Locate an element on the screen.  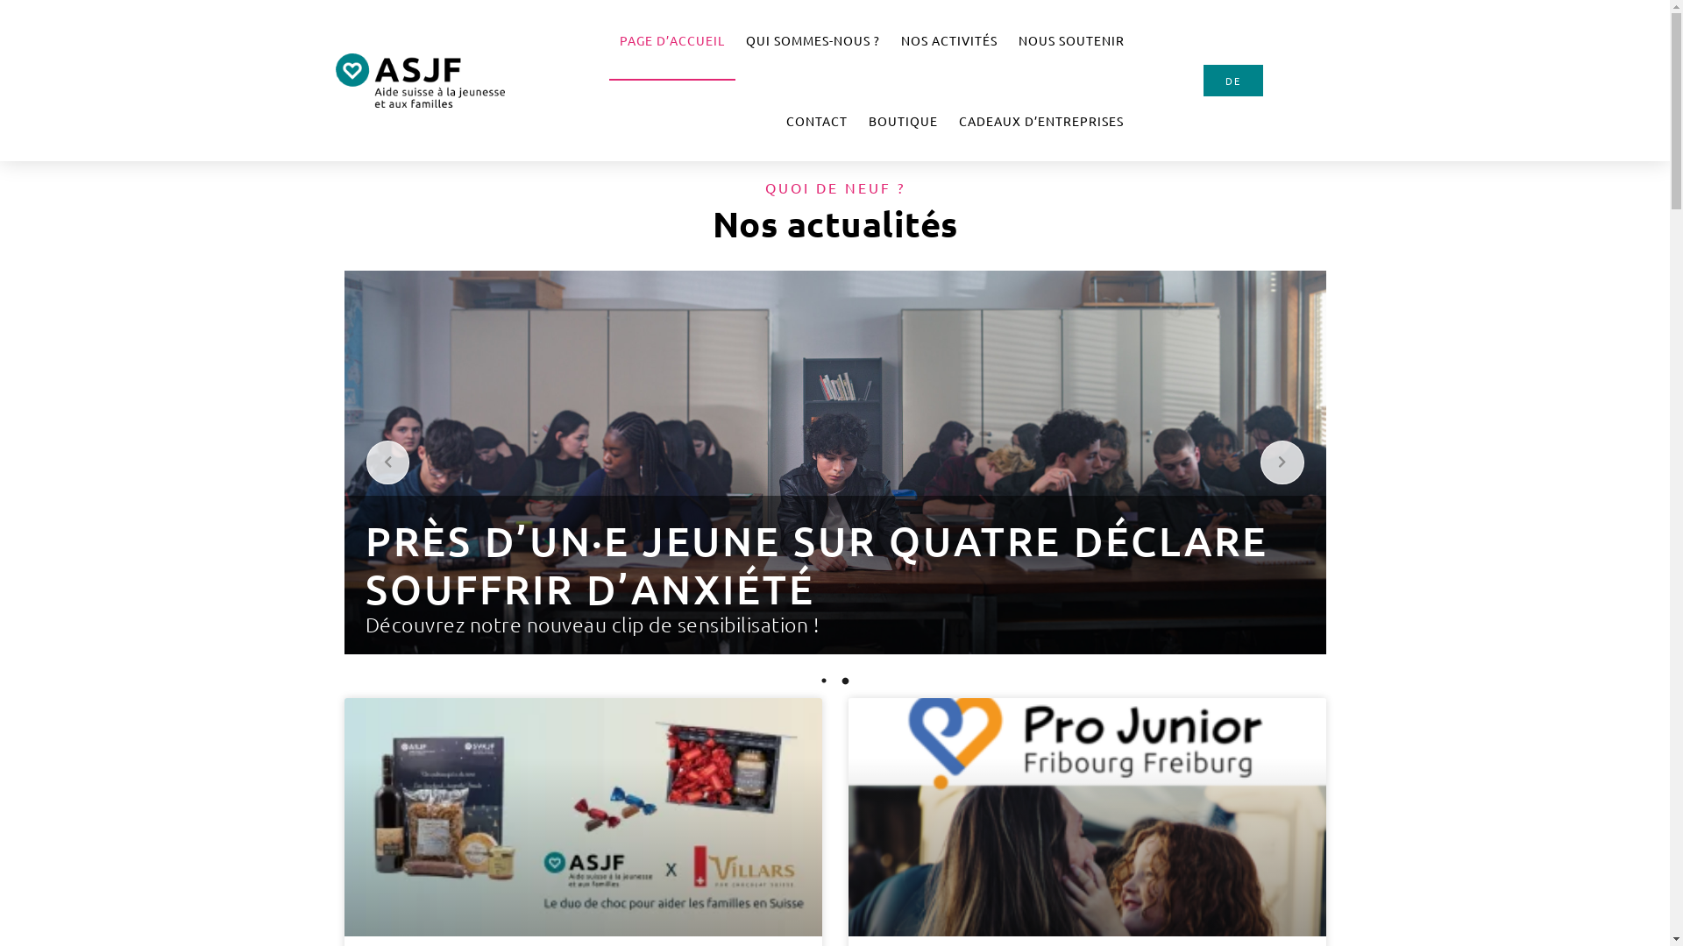
1 is located at coordinates (824, 681).